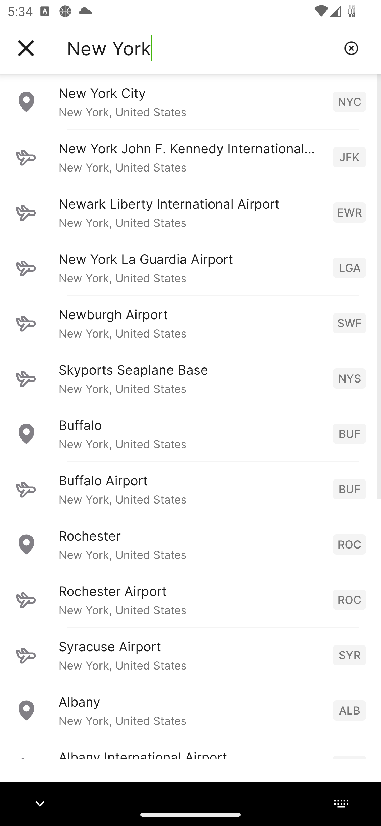 This screenshot has width=381, height=826. Describe the element at coordinates (190, 710) in the screenshot. I see `Albany New York, United States ALB` at that location.